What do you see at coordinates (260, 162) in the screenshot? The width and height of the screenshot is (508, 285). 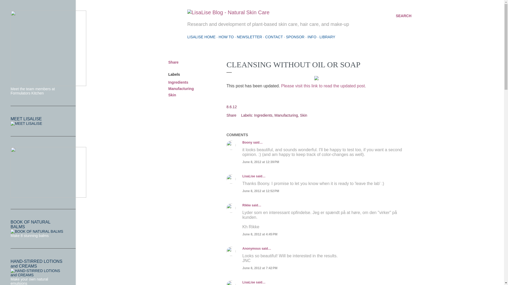 I see `comment permalink` at bounding box center [260, 162].